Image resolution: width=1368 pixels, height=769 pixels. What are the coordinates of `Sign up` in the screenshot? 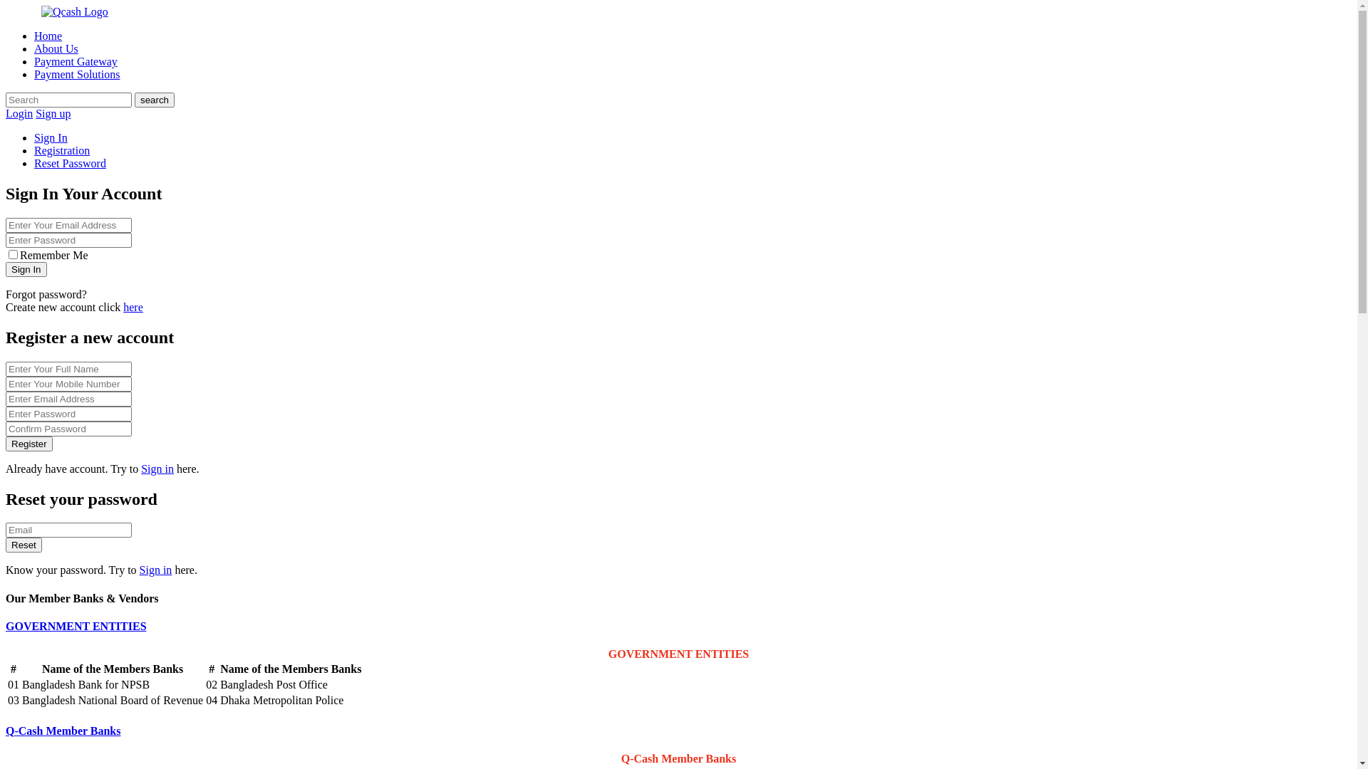 It's located at (53, 114).